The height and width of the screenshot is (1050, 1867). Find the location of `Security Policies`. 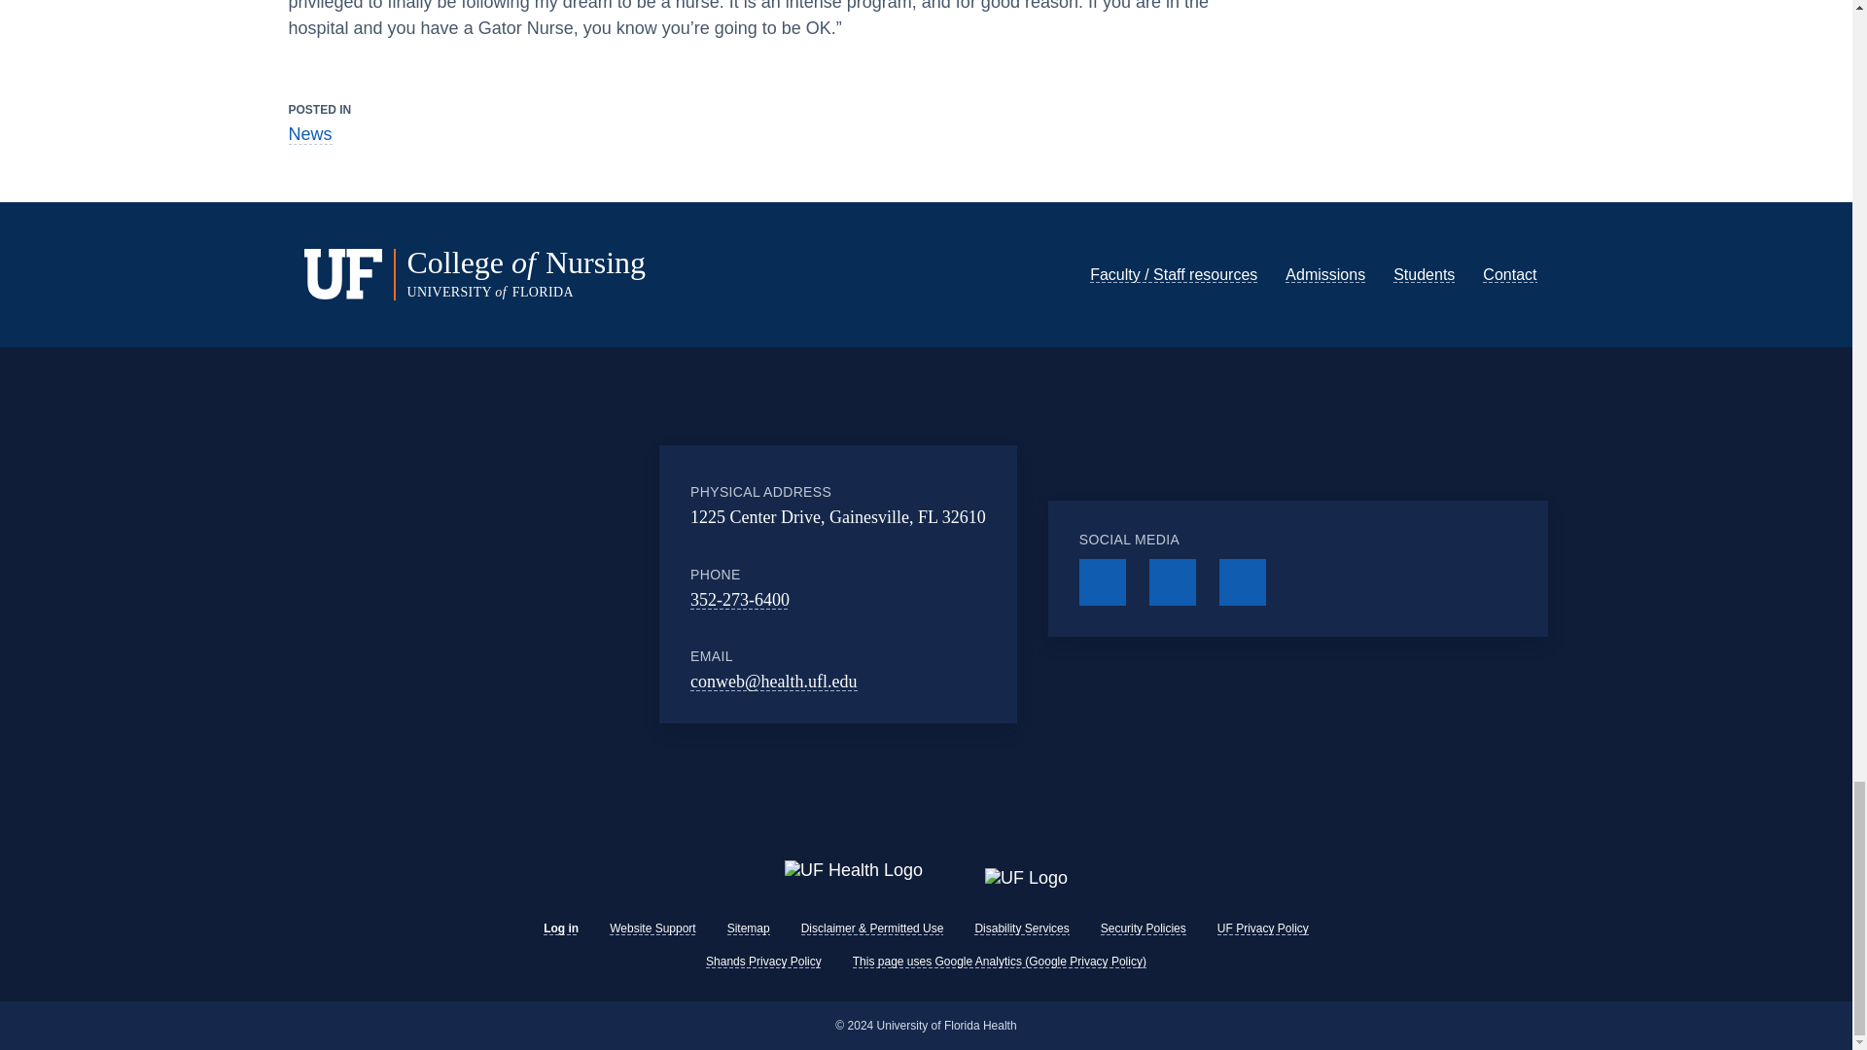

Security Policies is located at coordinates (1144, 928).